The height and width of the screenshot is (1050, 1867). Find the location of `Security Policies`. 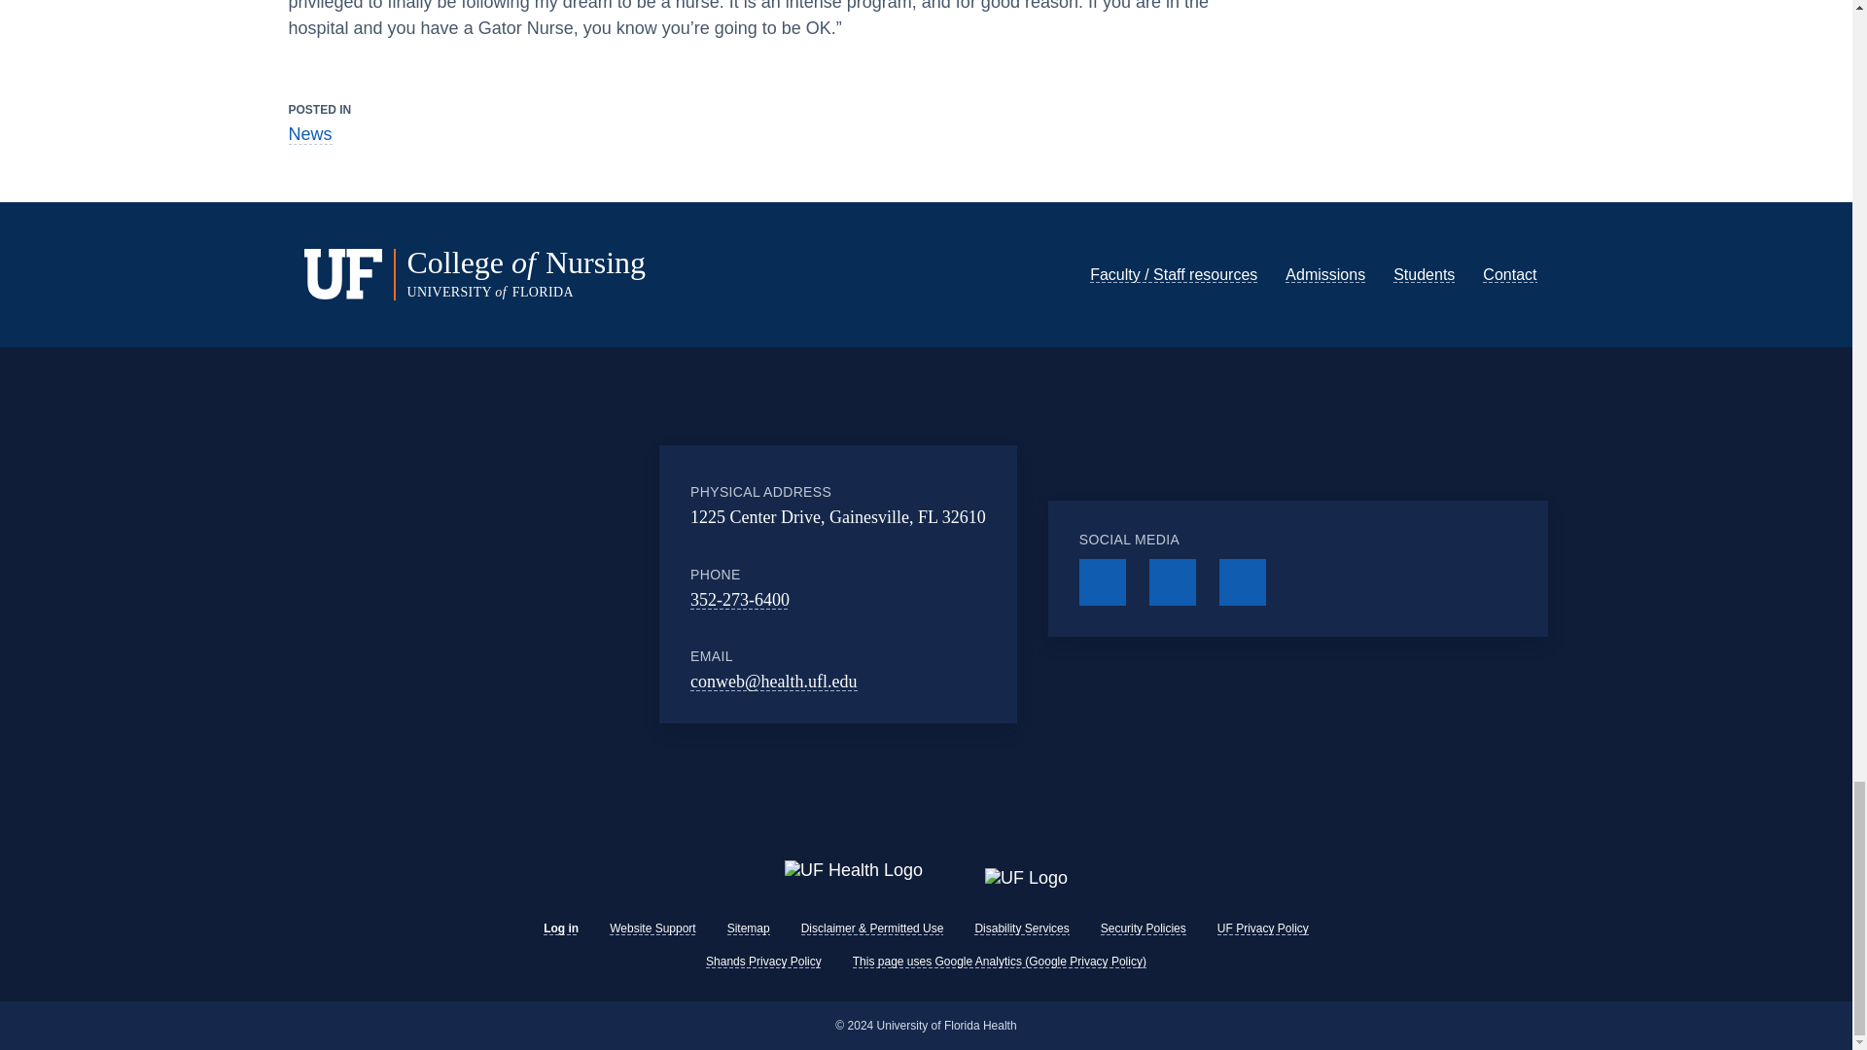

Security Policies is located at coordinates (1144, 928).